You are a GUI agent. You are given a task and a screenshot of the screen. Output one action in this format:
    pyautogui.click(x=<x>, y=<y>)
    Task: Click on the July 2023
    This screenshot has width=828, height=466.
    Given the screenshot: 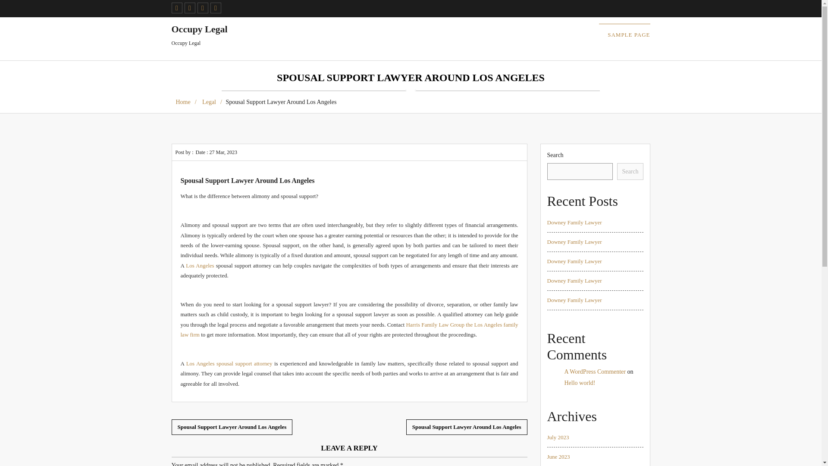 What is the action you would take?
    pyautogui.click(x=630, y=171)
    